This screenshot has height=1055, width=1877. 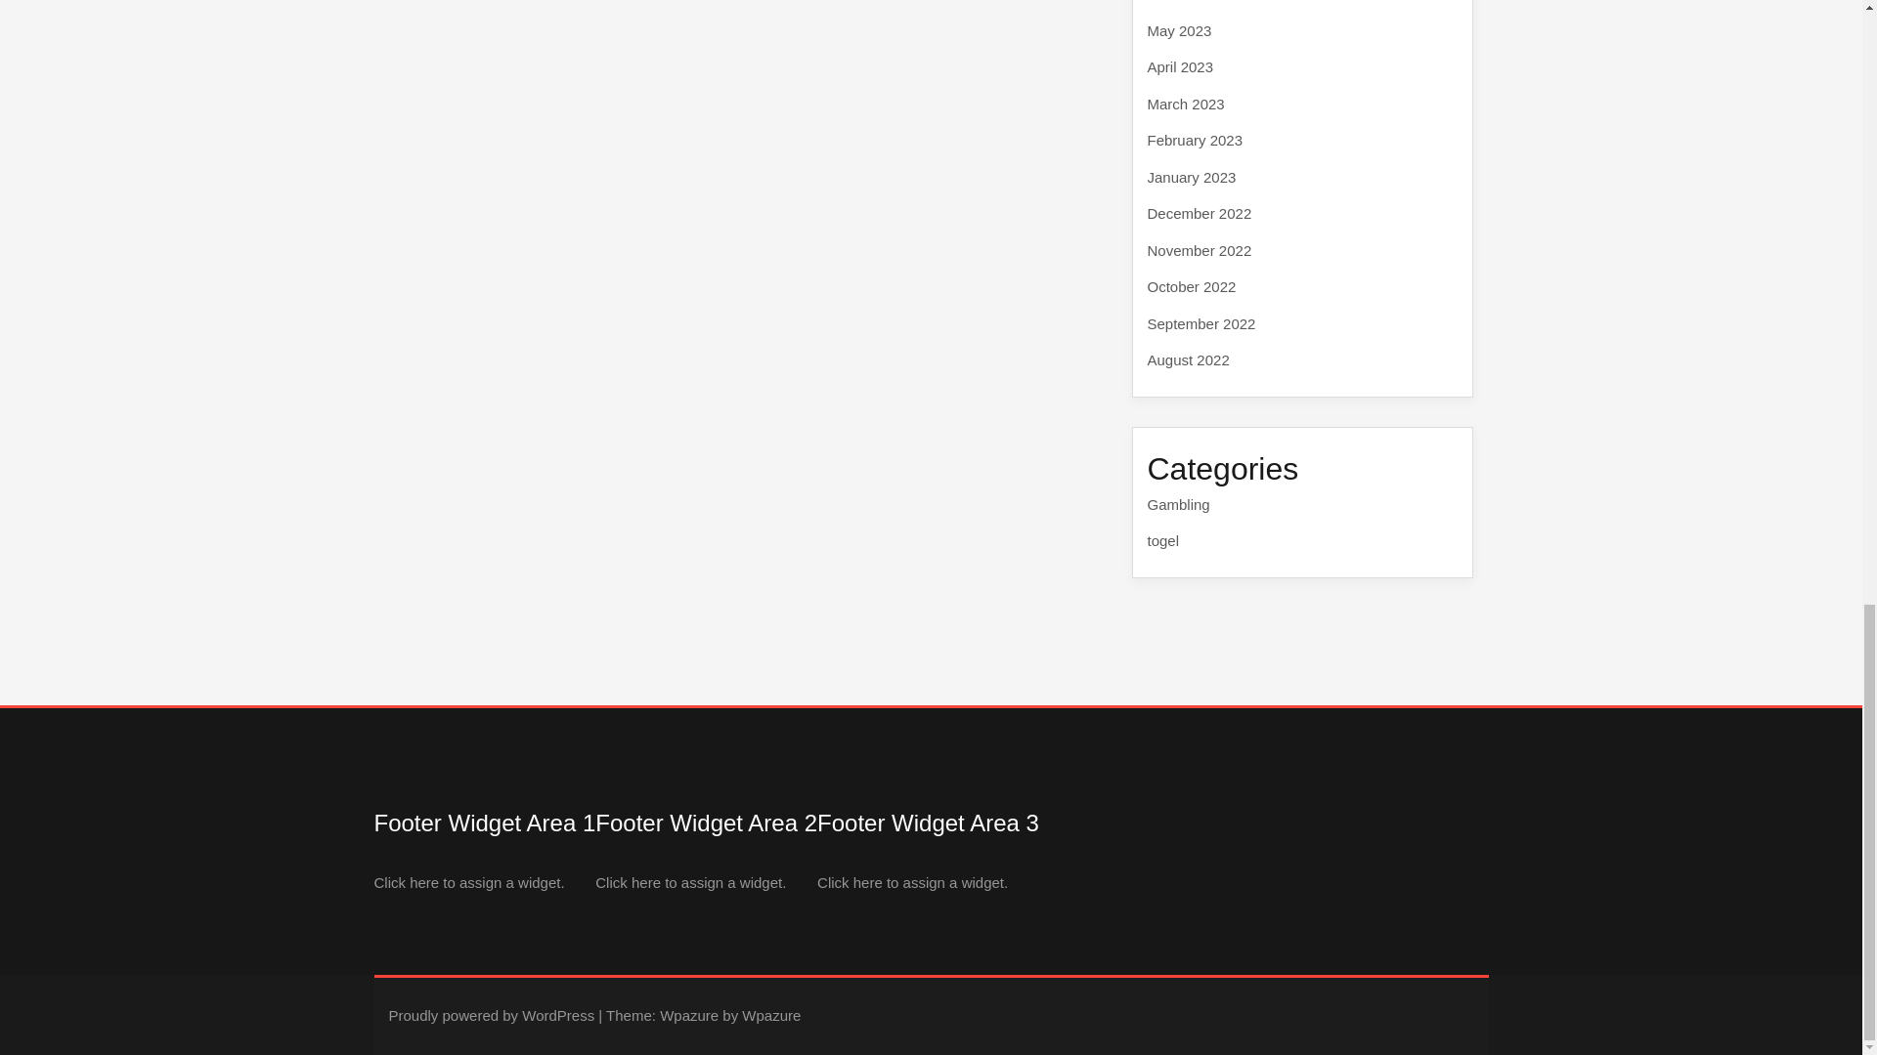 I want to click on March 2023, so click(x=1186, y=104).